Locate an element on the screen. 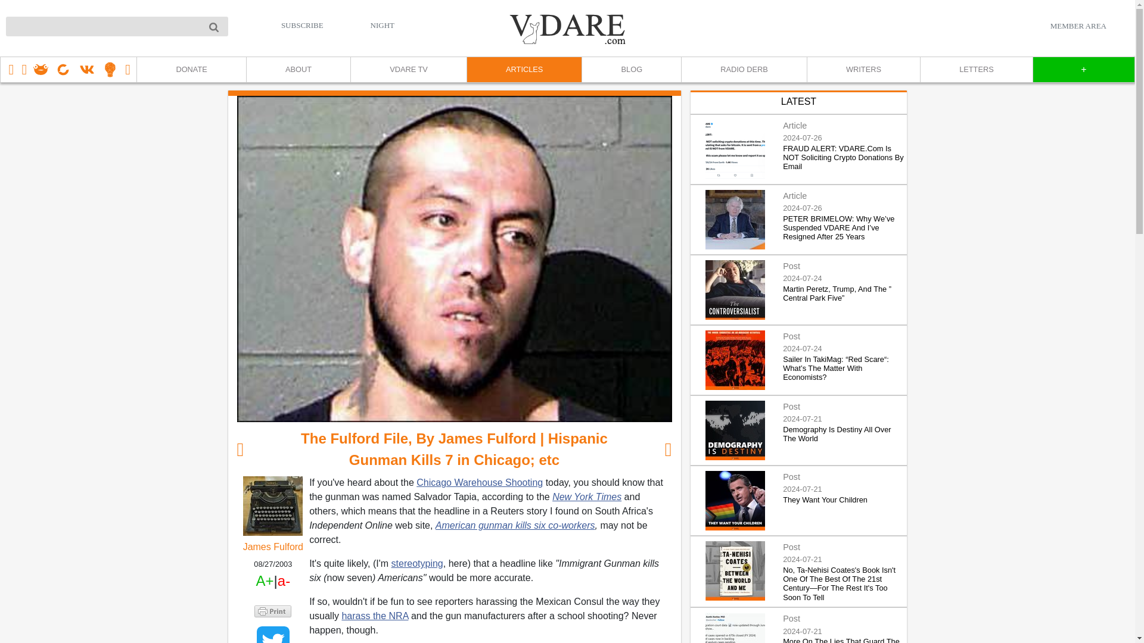  SUBSCRIBE is located at coordinates (303, 25).